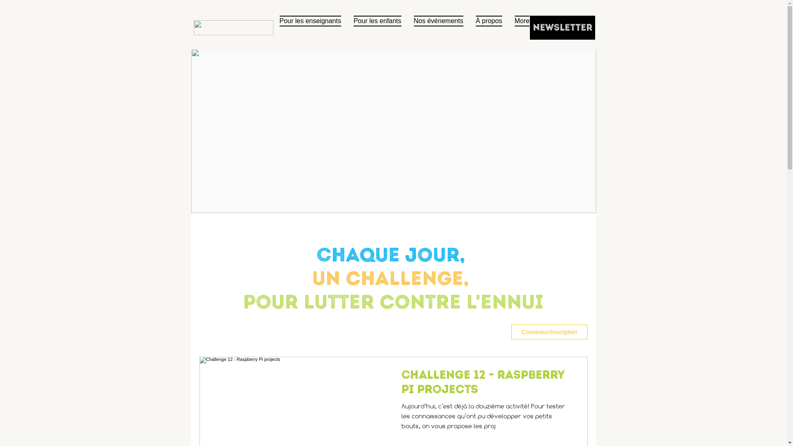  Describe the element at coordinates (311, 28) in the screenshot. I see `Pour les enseignants` at that location.